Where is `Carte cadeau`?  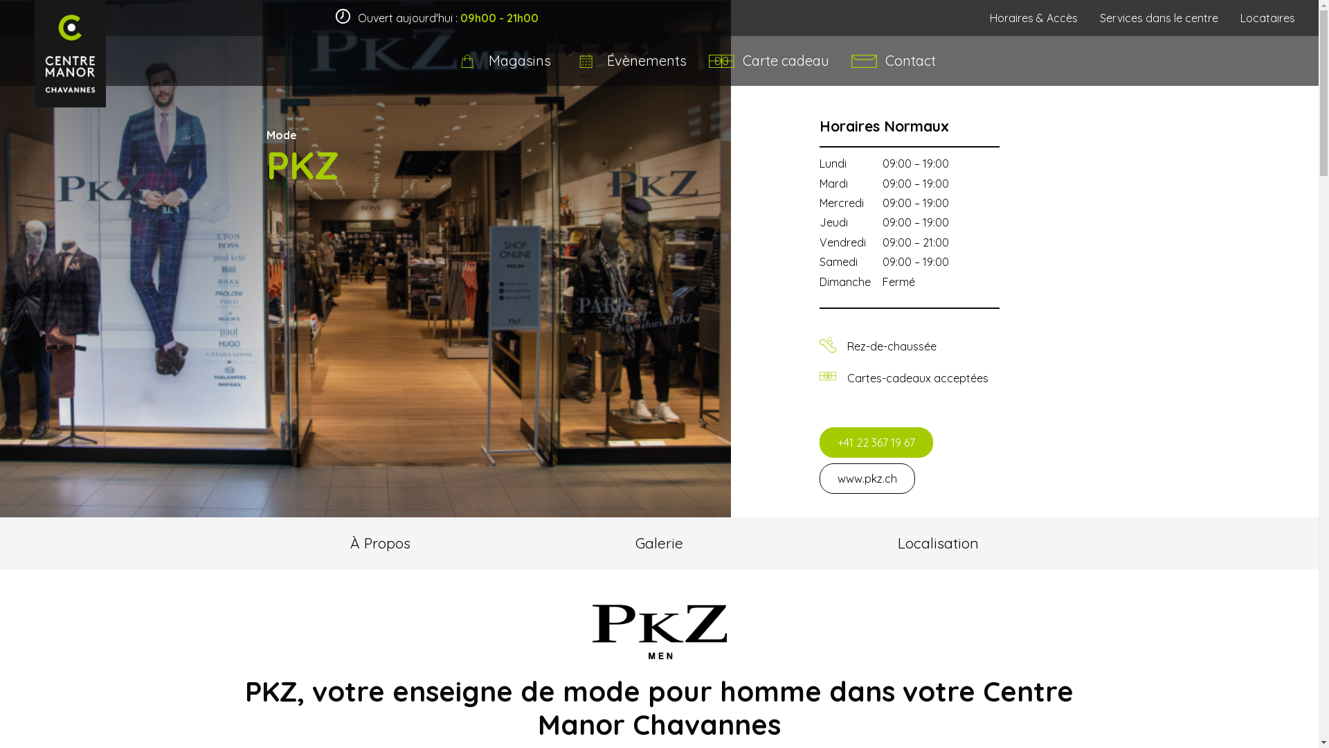 Carte cadeau is located at coordinates (768, 61).